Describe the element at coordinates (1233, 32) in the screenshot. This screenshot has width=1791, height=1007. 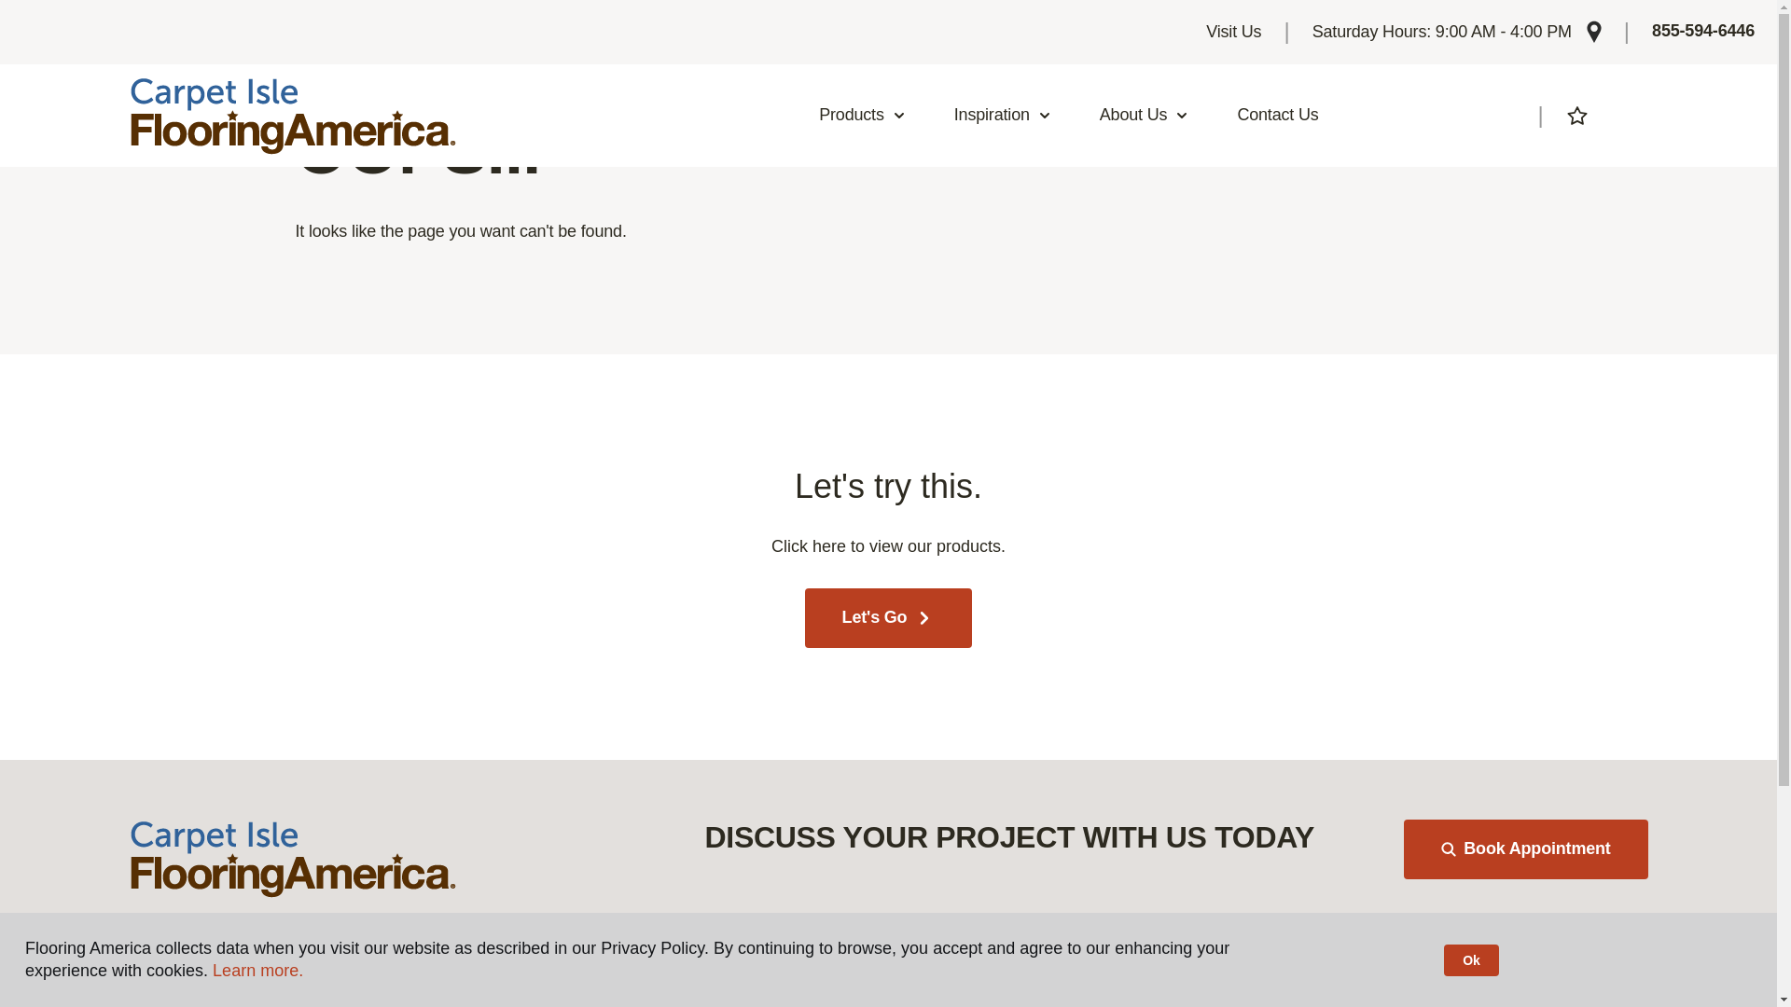
I see `Visit Us` at that location.